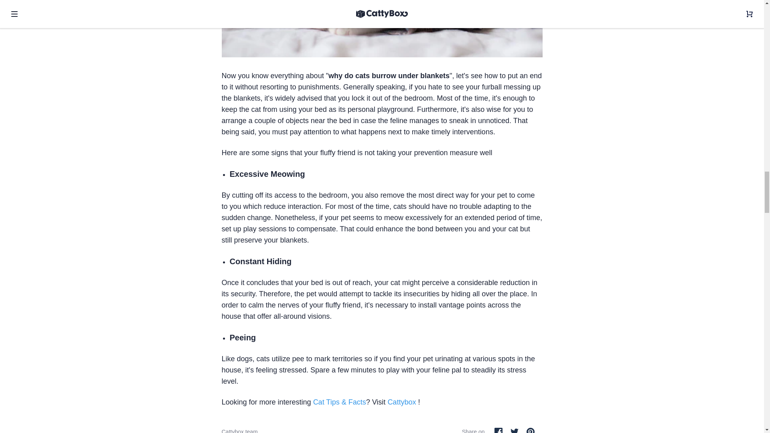  Describe the element at coordinates (530, 431) in the screenshot. I see `Pinterest` at that location.